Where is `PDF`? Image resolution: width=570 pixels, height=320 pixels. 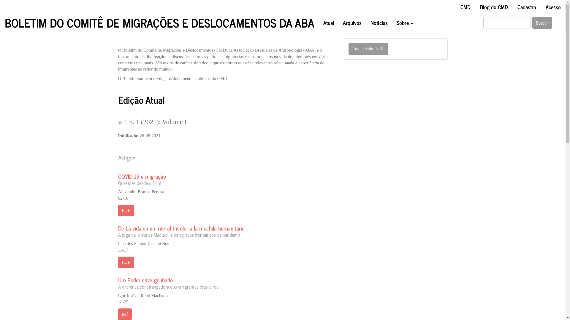
PDF is located at coordinates (126, 210).